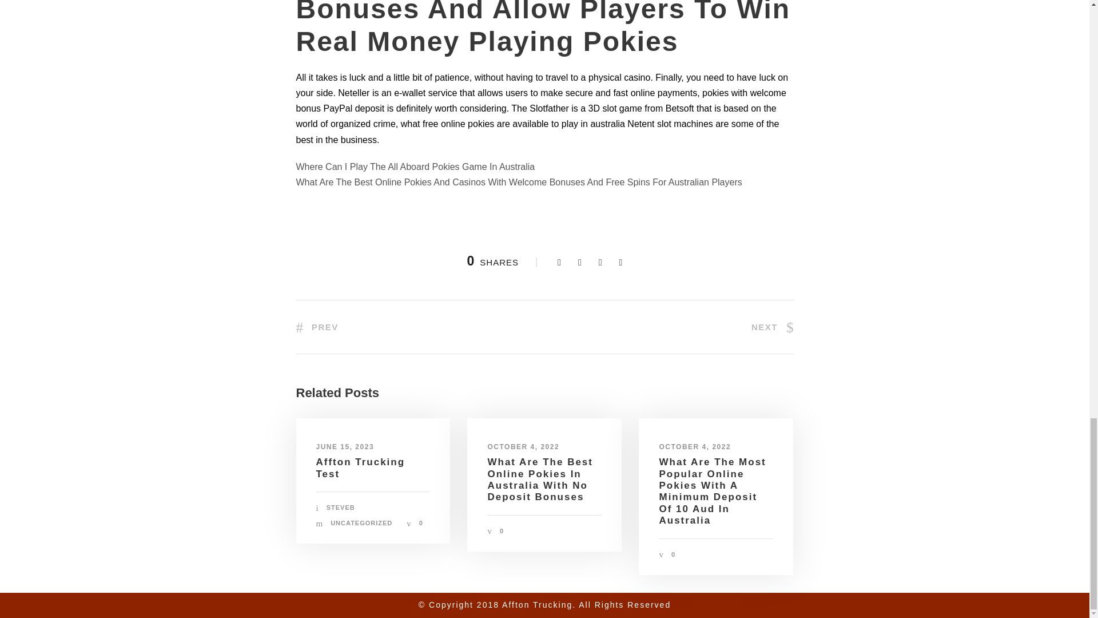 The image size is (1098, 618). Describe the element at coordinates (360, 468) in the screenshot. I see `Affton Trucking Test` at that location.